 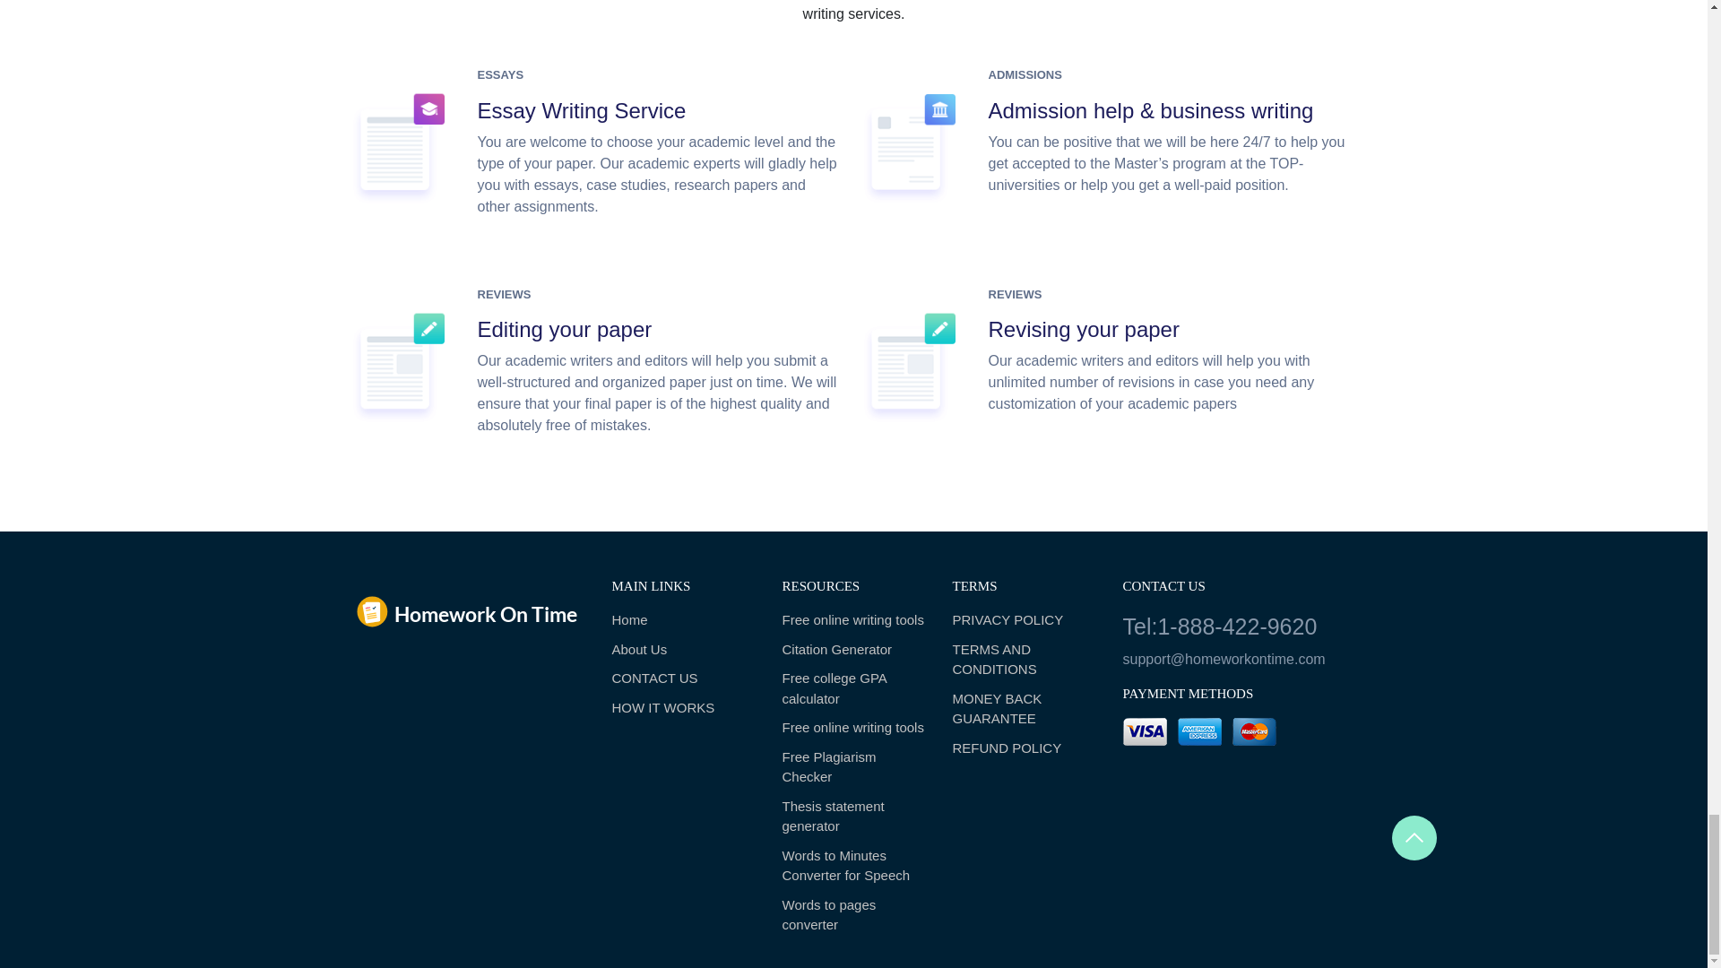 What do you see at coordinates (853, 688) in the screenshot?
I see `Free college GPA calculator` at bounding box center [853, 688].